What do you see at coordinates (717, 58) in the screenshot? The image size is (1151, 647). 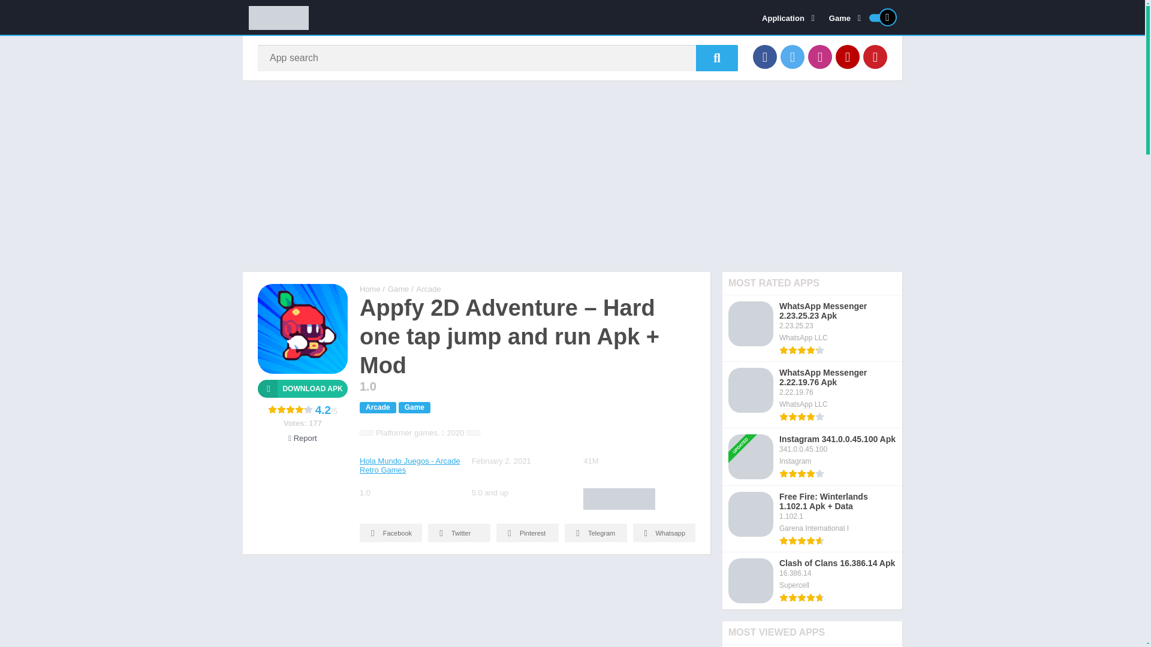 I see `App search` at bounding box center [717, 58].